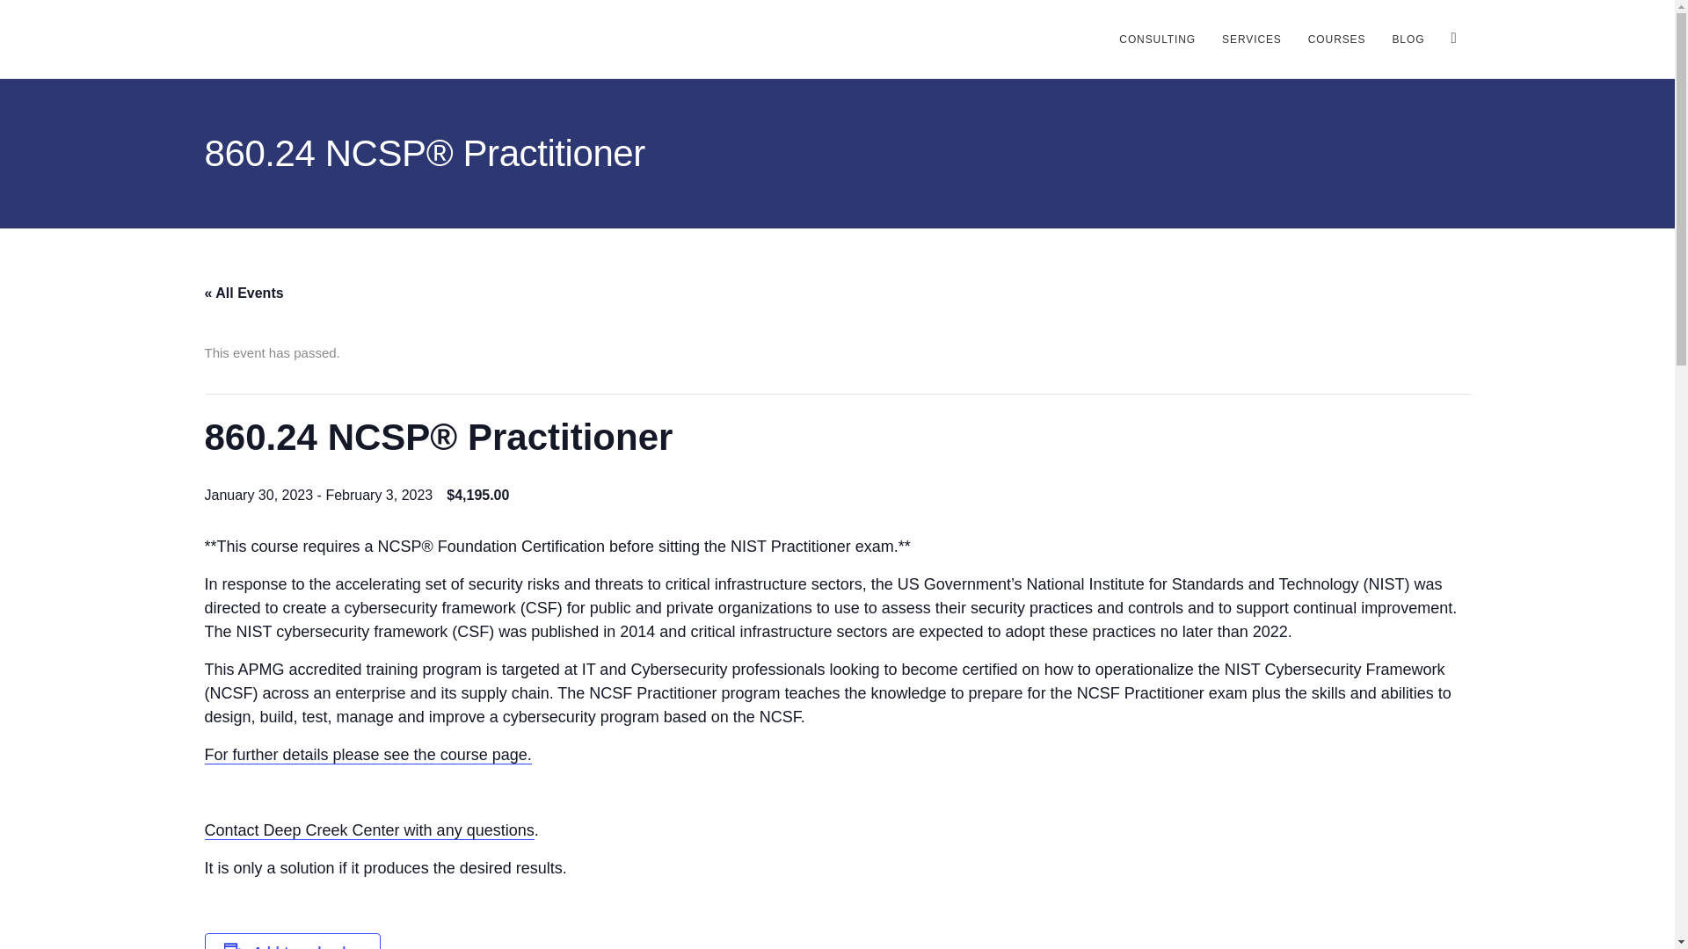 Image resolution: width=1688 pixels, height=949 pixels. What do you see at coordinates (1251, 39) in the screenshot?
I see `SERVICES` at bounding box center [1251, 39].